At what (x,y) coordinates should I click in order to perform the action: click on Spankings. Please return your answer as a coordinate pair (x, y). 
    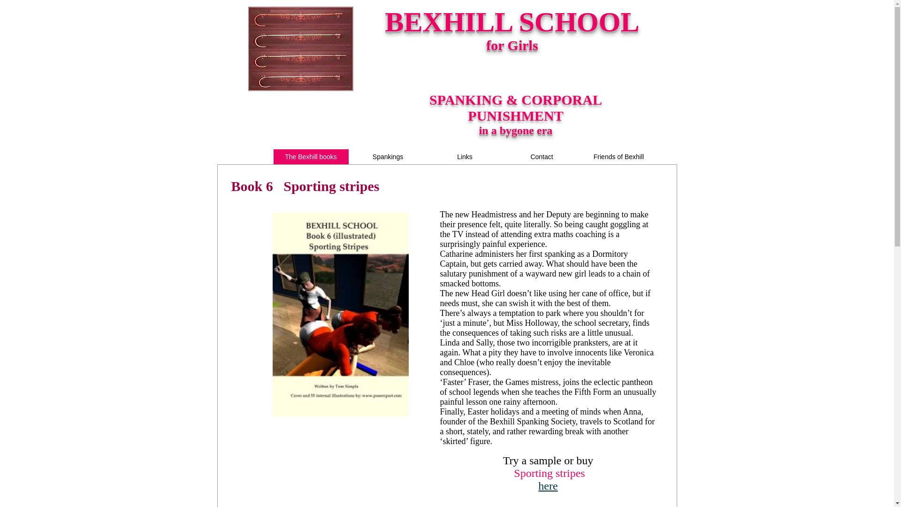
    Looking at the image, I should click on (388, 156).